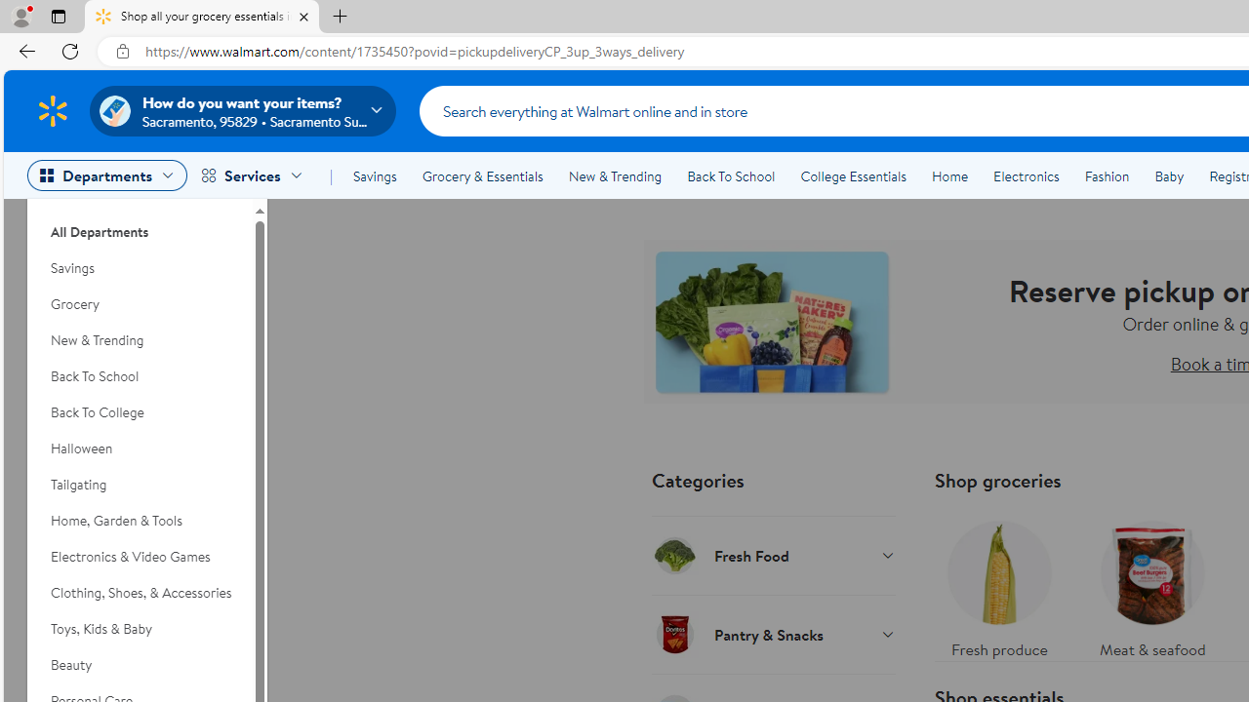 The width and height of the screenshot is (1249, 702). Describe the element at coordinates (1169, 175) in the screenshot. I see `Baby` at that location.